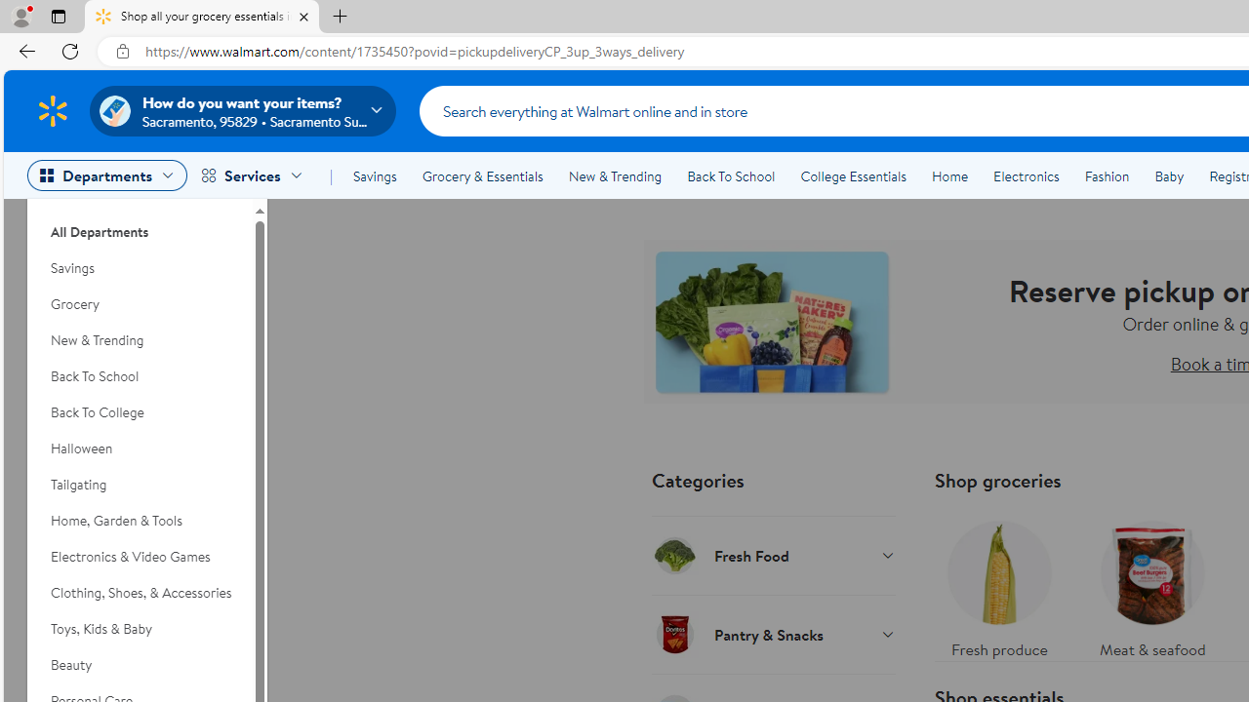 The width and height of the screenshot is (1249, 702). Describe the element at coordinates (1169, 175) in the screenshot. I see `Baby` at that location.